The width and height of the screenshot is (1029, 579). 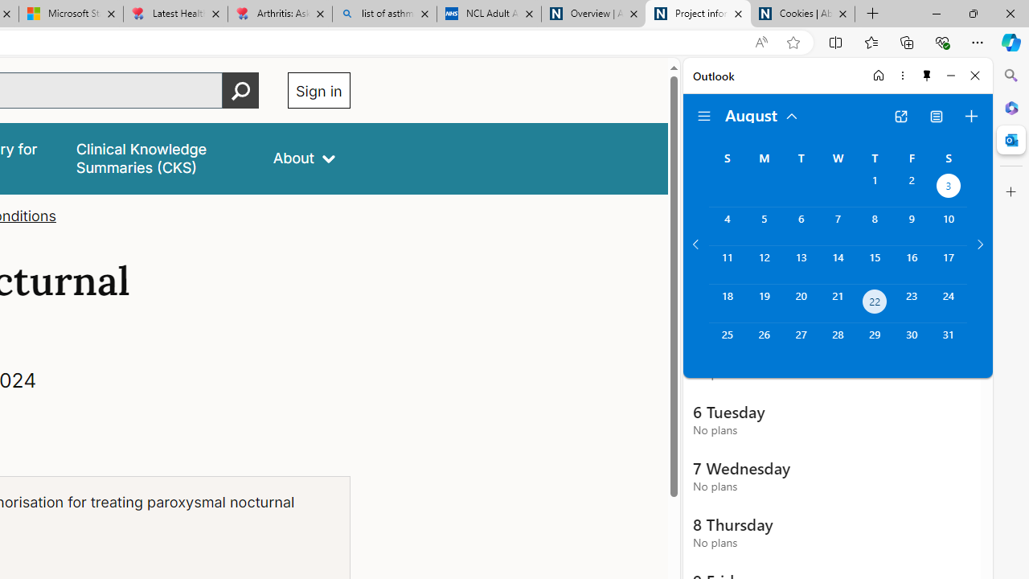 I want to click on Monday, August 26, 2024. , so click(x=764, y=343).